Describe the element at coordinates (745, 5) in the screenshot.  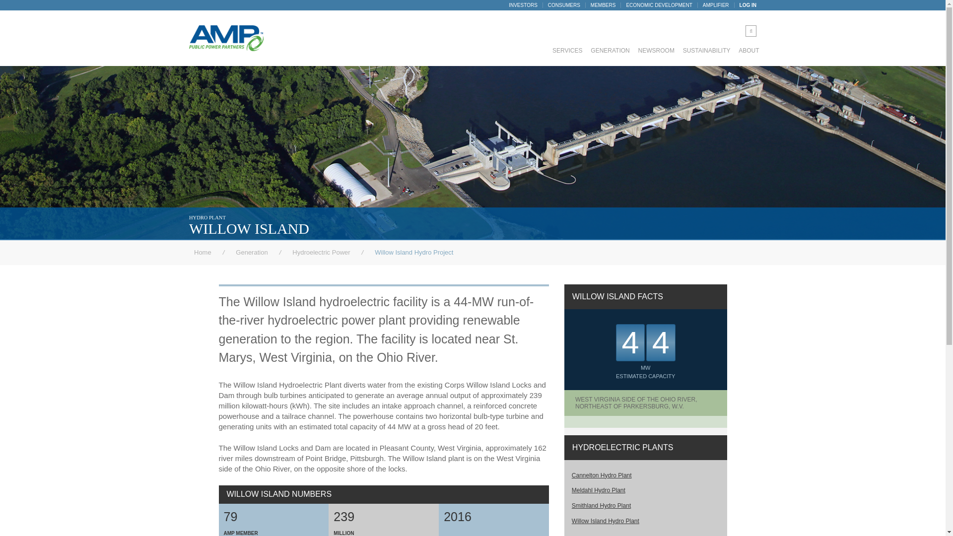
I see `LOG IN` at that location.